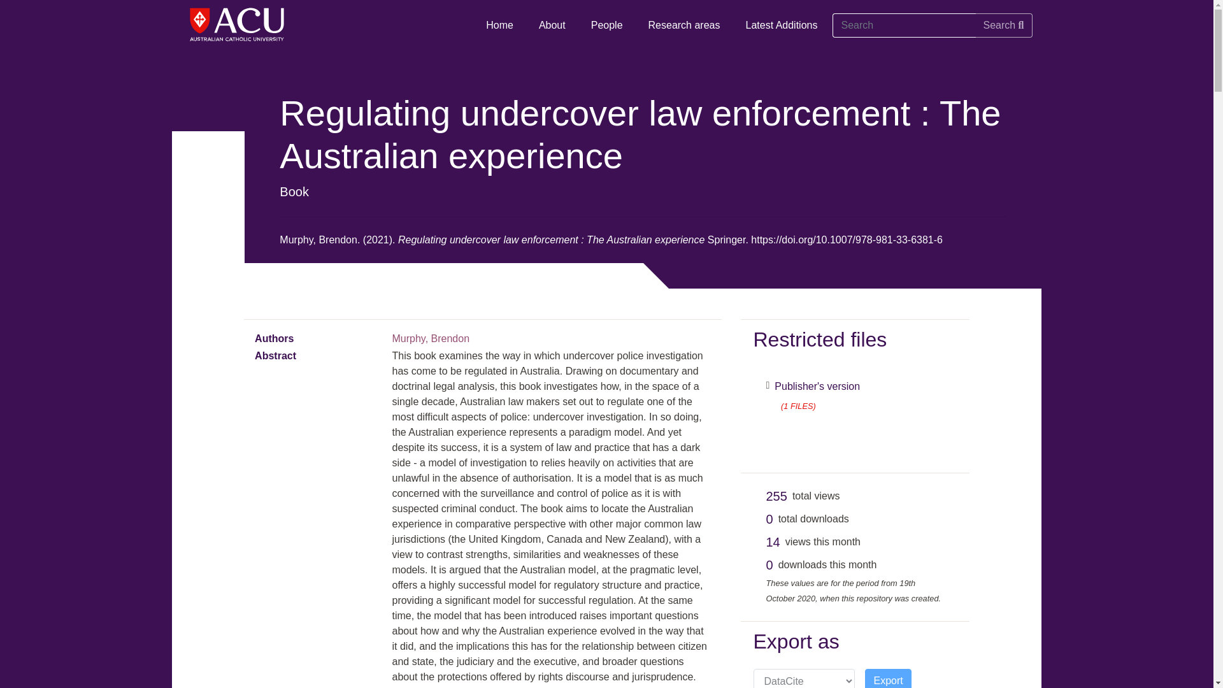 The width and height of the screenshot is (1223, 688). What do you see at coordinates (684, 25) in the screenshot?
I see `Research areas` at bounding box center [684, 25].